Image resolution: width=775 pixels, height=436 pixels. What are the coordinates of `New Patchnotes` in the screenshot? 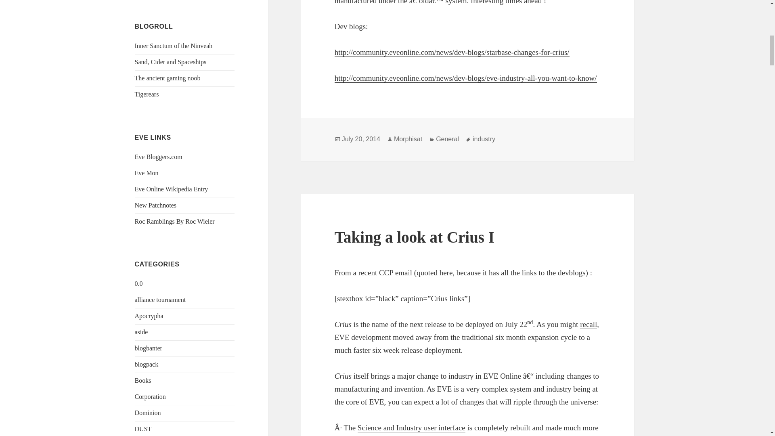 It's located at (156, 205).